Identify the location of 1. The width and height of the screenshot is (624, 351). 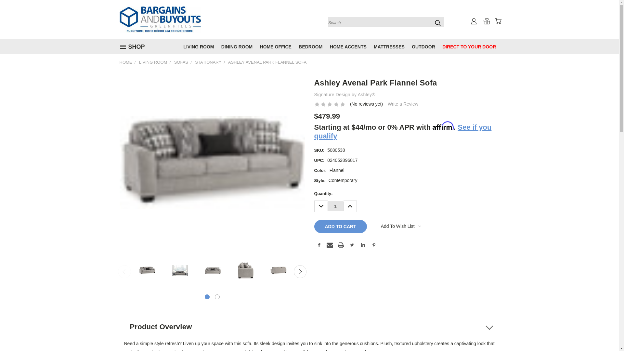
(335, 206).